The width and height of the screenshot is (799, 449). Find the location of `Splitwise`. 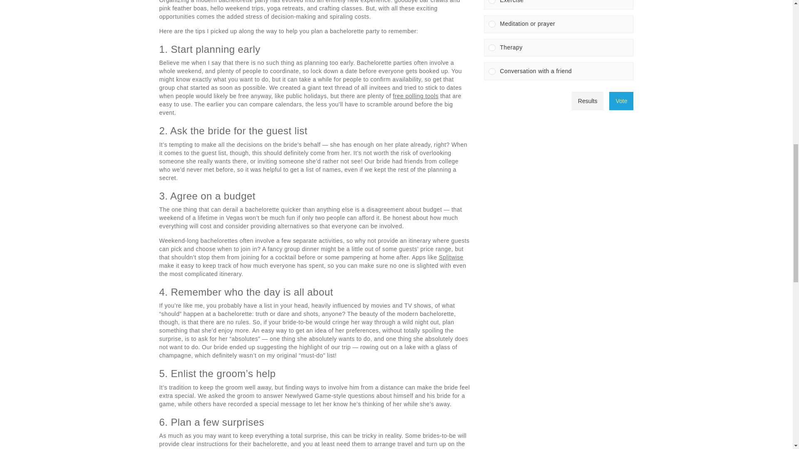

Splitwise is located at coordinates (451, 257).